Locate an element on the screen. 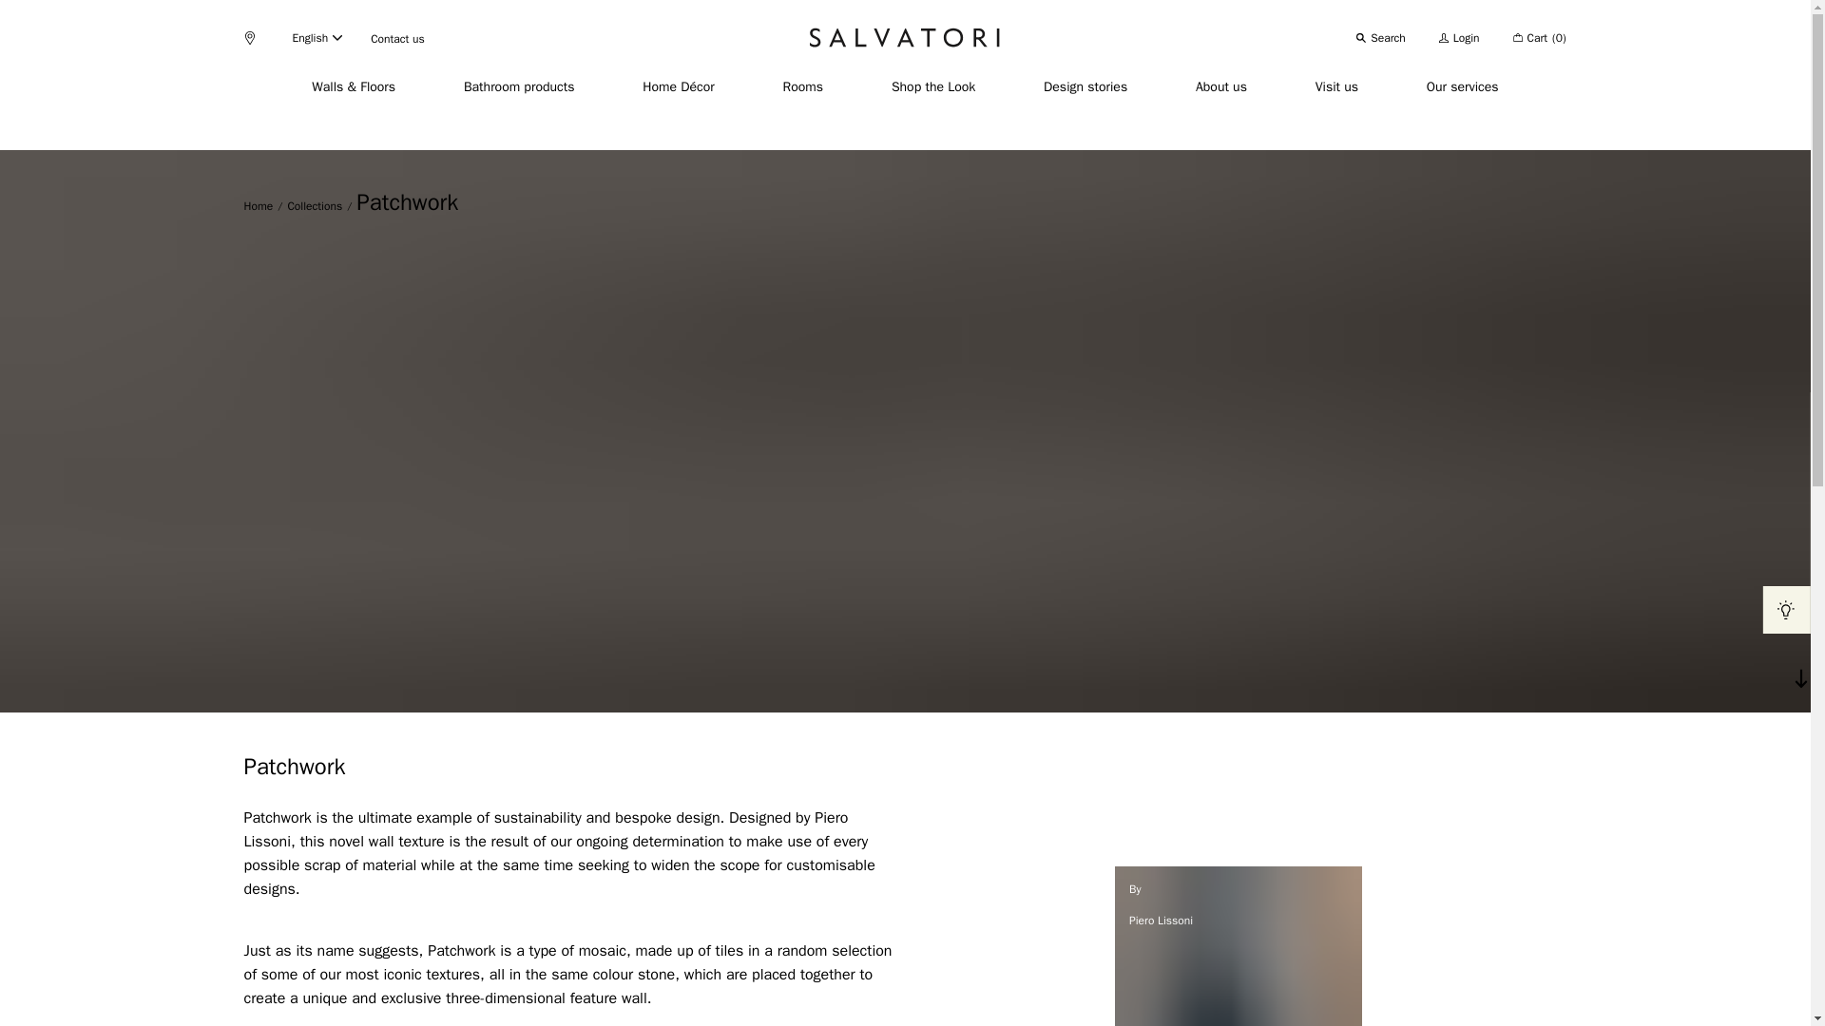 The width and height of the screenshot is (1825, 1026). Rooms is located at coordinates (803, 87).